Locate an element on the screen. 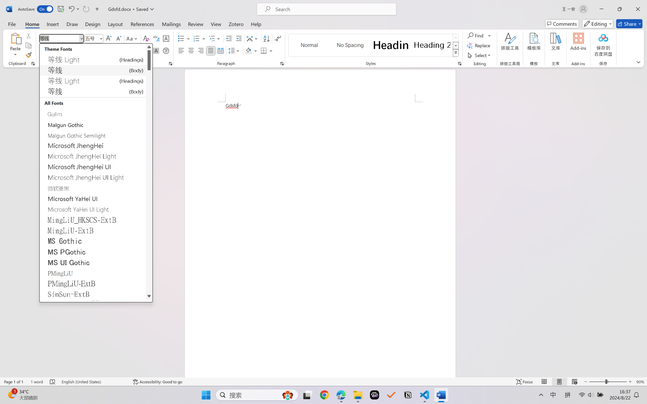  Microsoft YaHei Light is located at coordinates (93, 188).